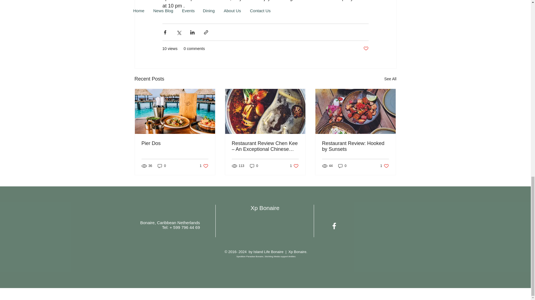  What do you see at coordinates (342, 166) in the screenshot?
I see `0` at bounding box center [342, 166].